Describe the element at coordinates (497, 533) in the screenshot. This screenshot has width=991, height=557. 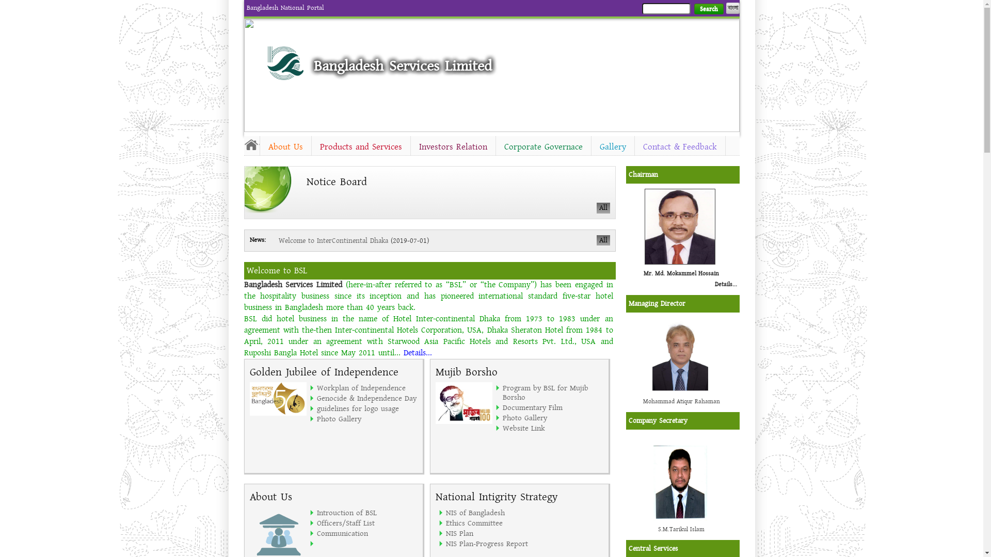
I see `NIS Plan` at that location.